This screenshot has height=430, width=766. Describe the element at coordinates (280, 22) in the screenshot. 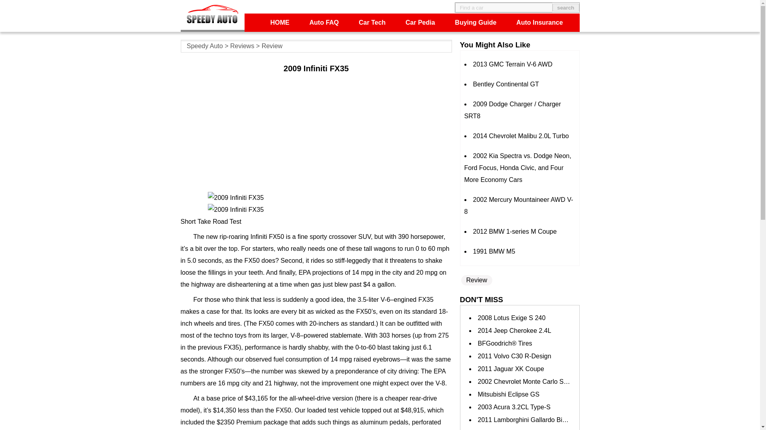

I see `HOME` at that location.